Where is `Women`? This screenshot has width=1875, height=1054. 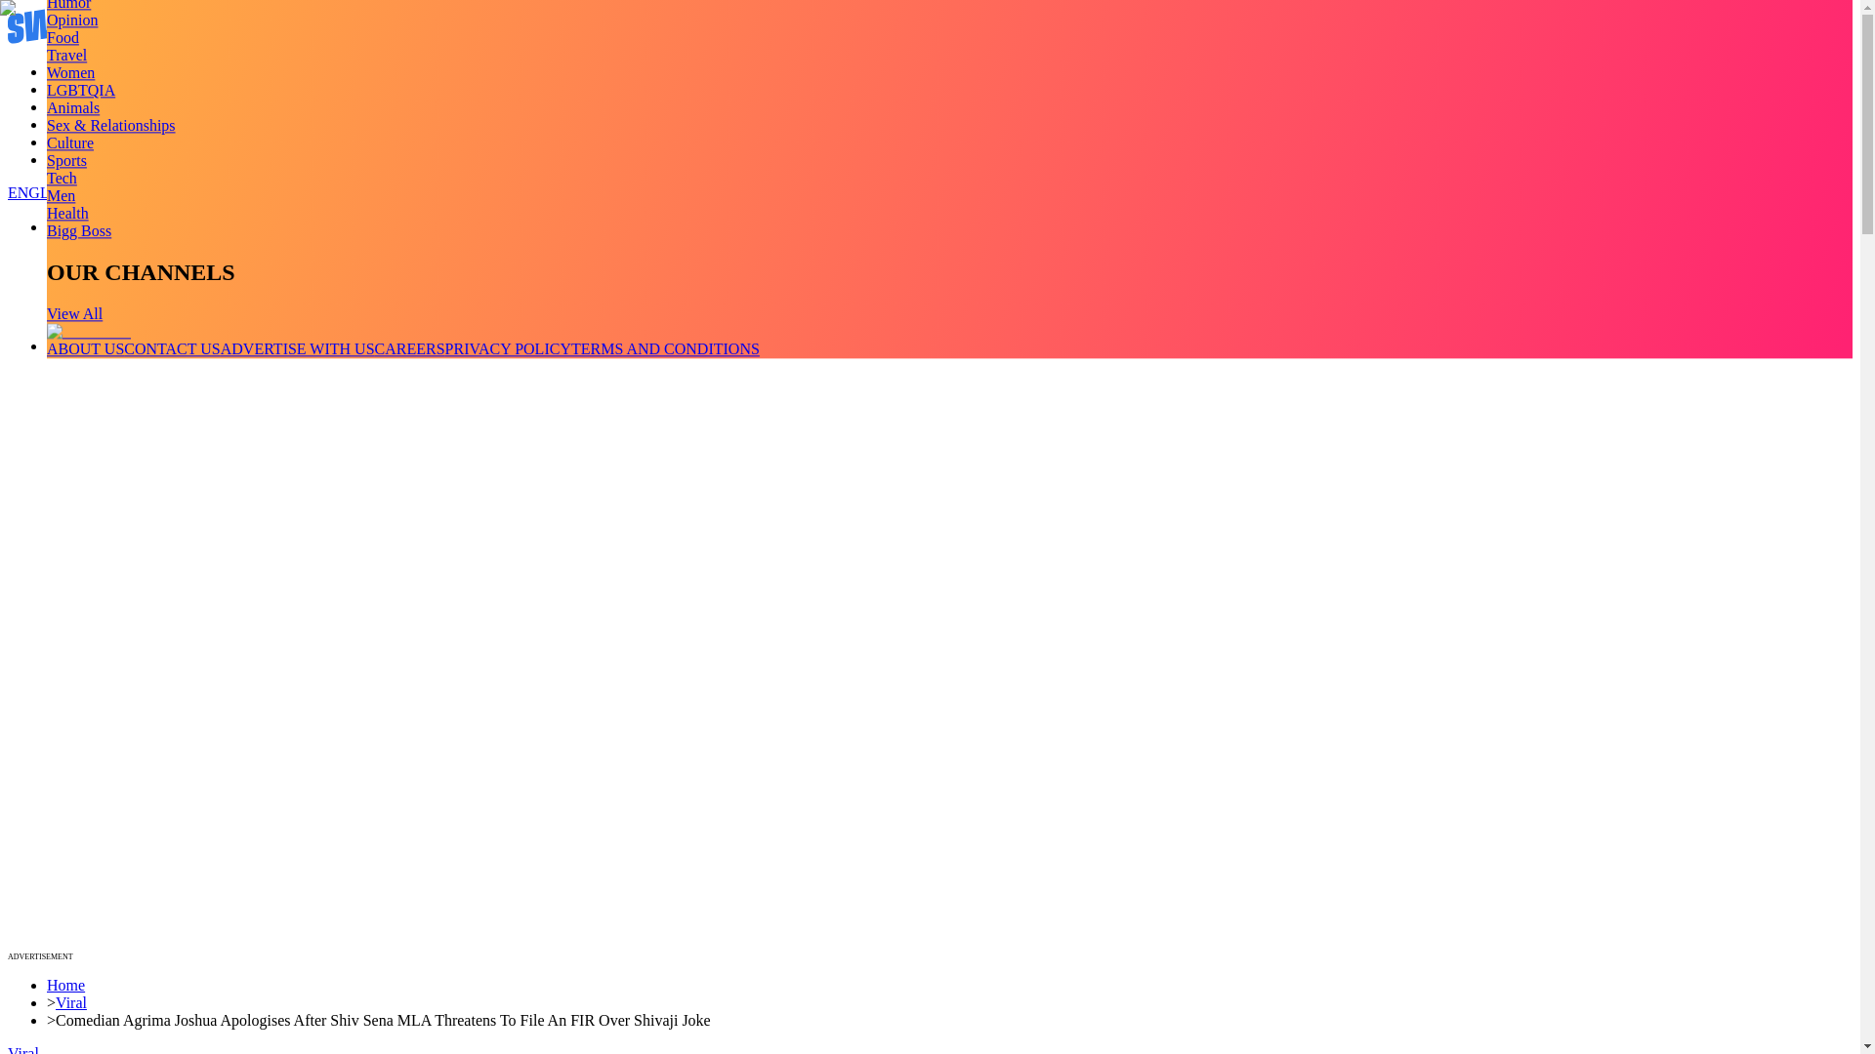 Women is located at coordinates (70, 72).